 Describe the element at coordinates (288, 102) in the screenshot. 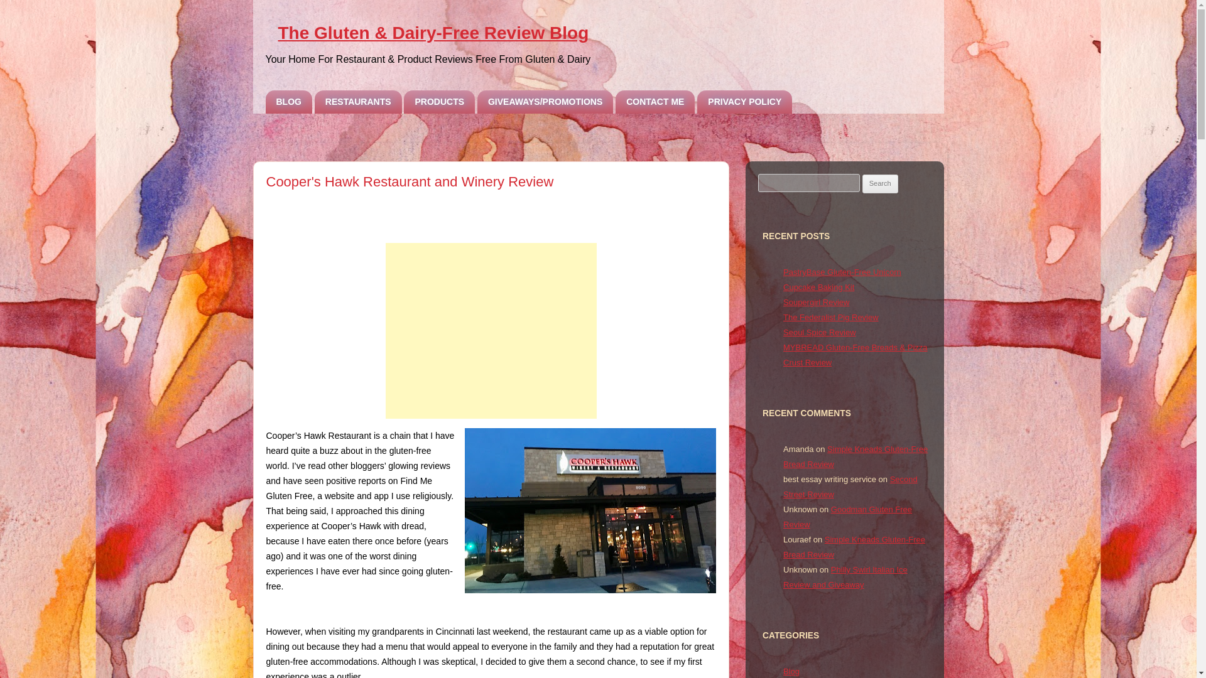

I see `BLOG` at that location.